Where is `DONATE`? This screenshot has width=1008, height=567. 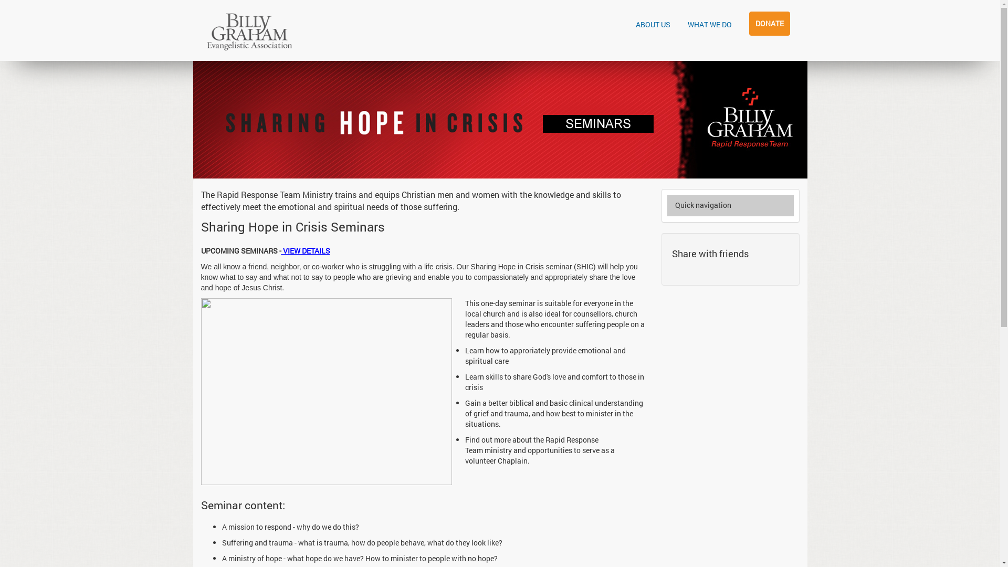
DONATE is located at coordinates (769, 24).